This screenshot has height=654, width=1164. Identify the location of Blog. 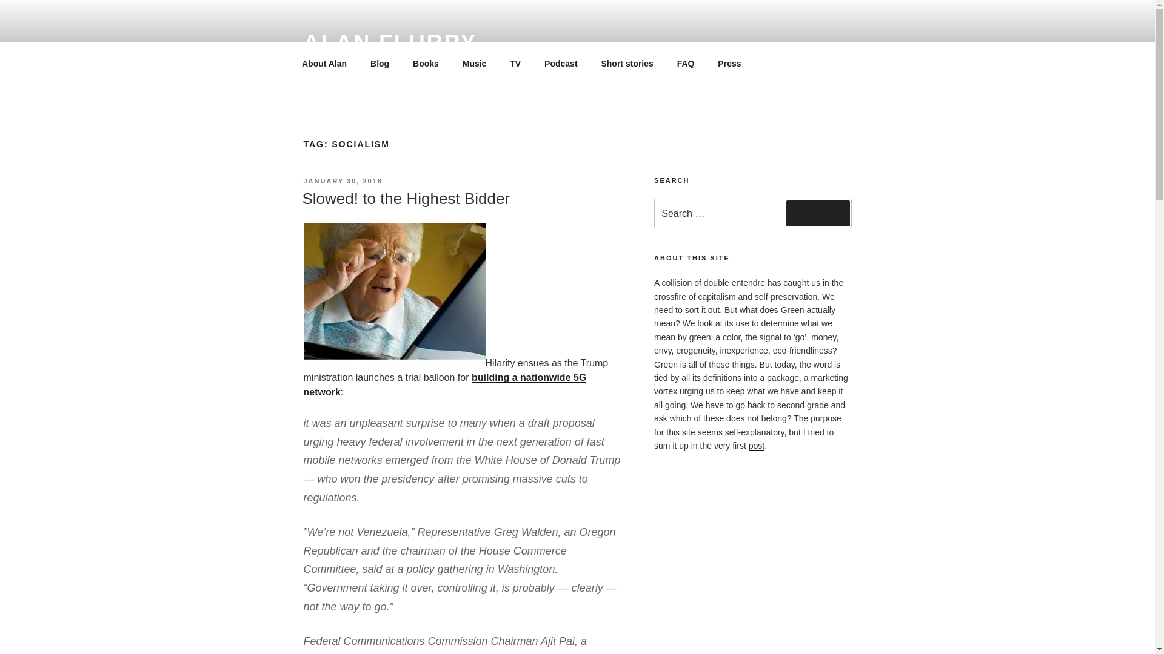
(380, 63).